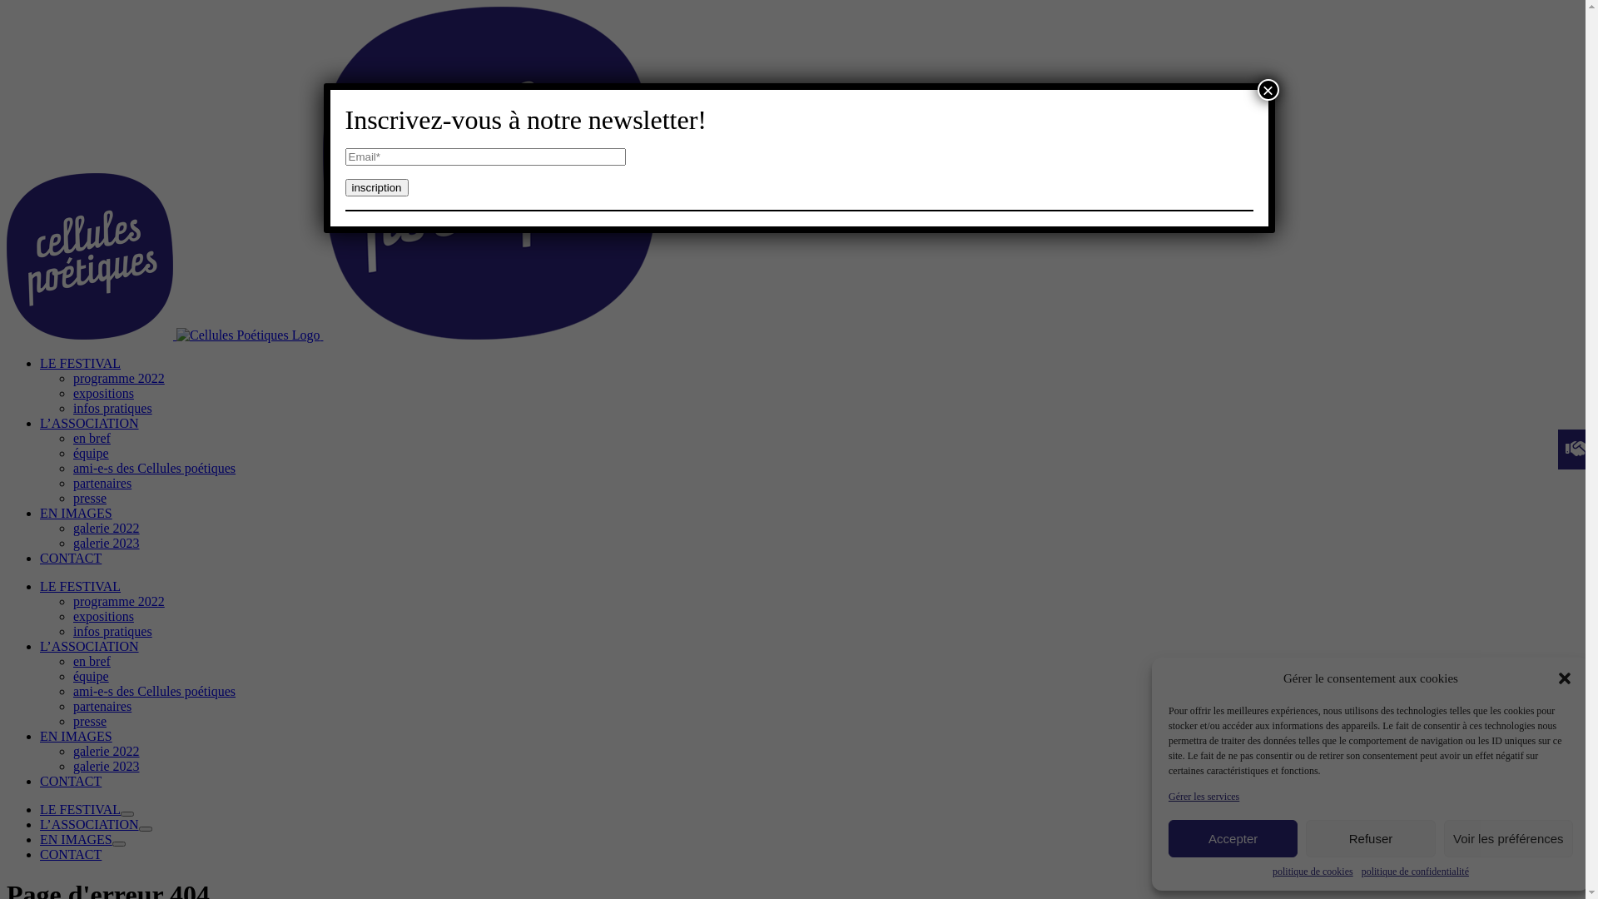  What do you see at coordinates (92, 661) in the screenshot?
I see `en bref` at bounding box center [92, 661].